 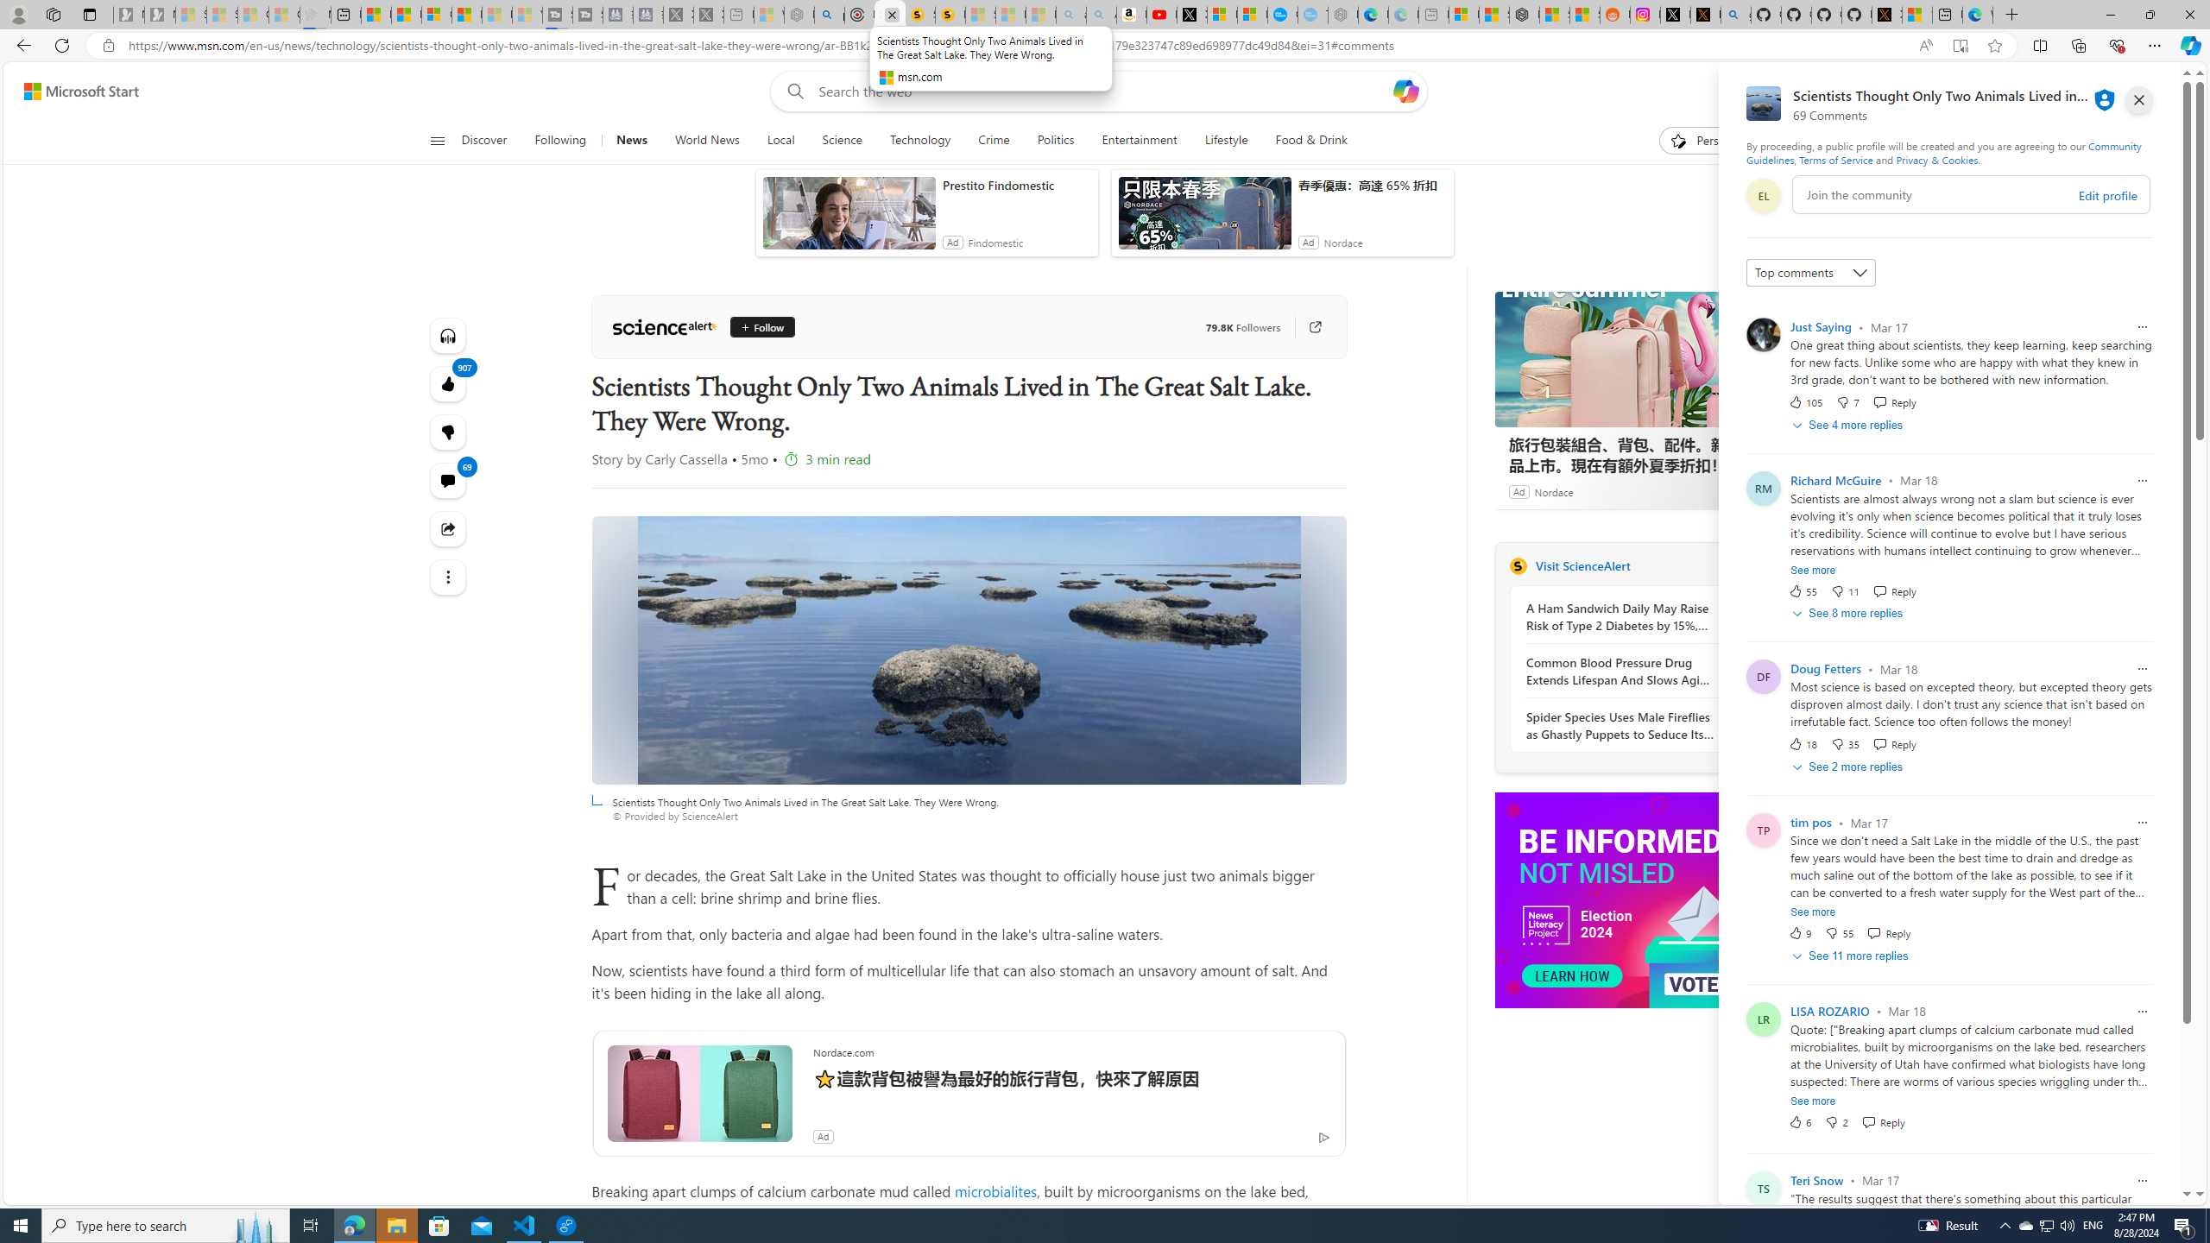 I want to click on Doug Fetters, so click(x=1827, y=669).